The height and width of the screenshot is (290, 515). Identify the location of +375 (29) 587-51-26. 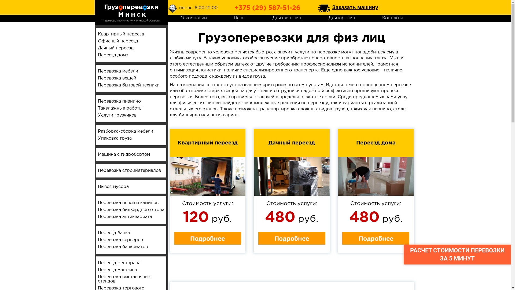
(267, 8).